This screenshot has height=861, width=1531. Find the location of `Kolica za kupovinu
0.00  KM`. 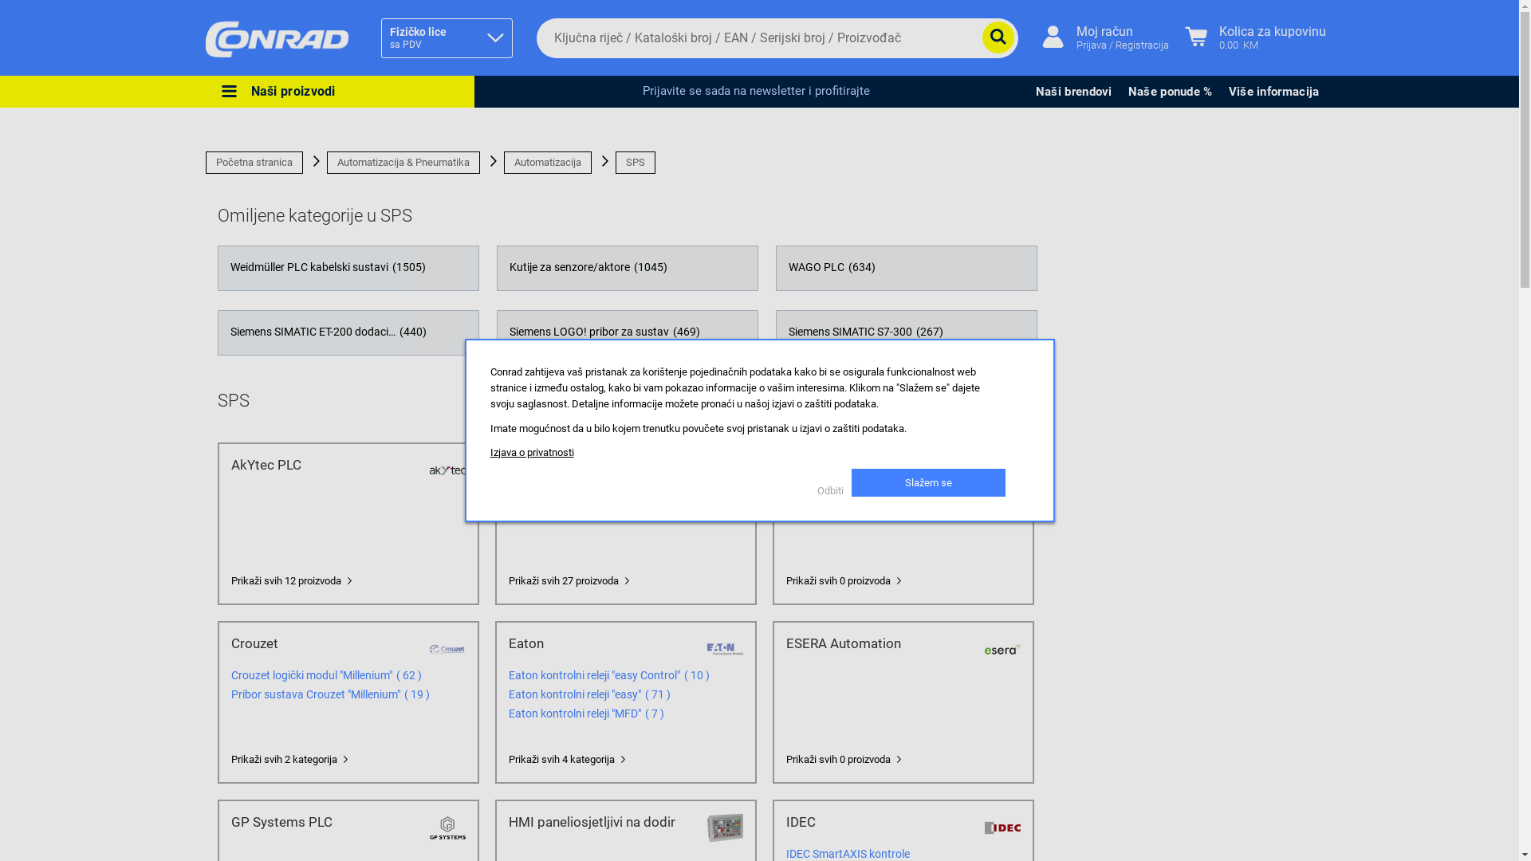

Kolica za kupovinu
0.00  KM is located at coordinates (1255, 38).